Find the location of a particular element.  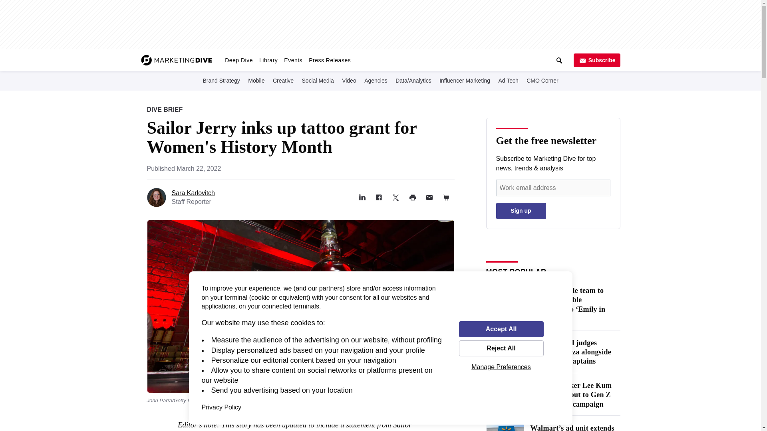

Reject All is located at coordinates (501, 348).